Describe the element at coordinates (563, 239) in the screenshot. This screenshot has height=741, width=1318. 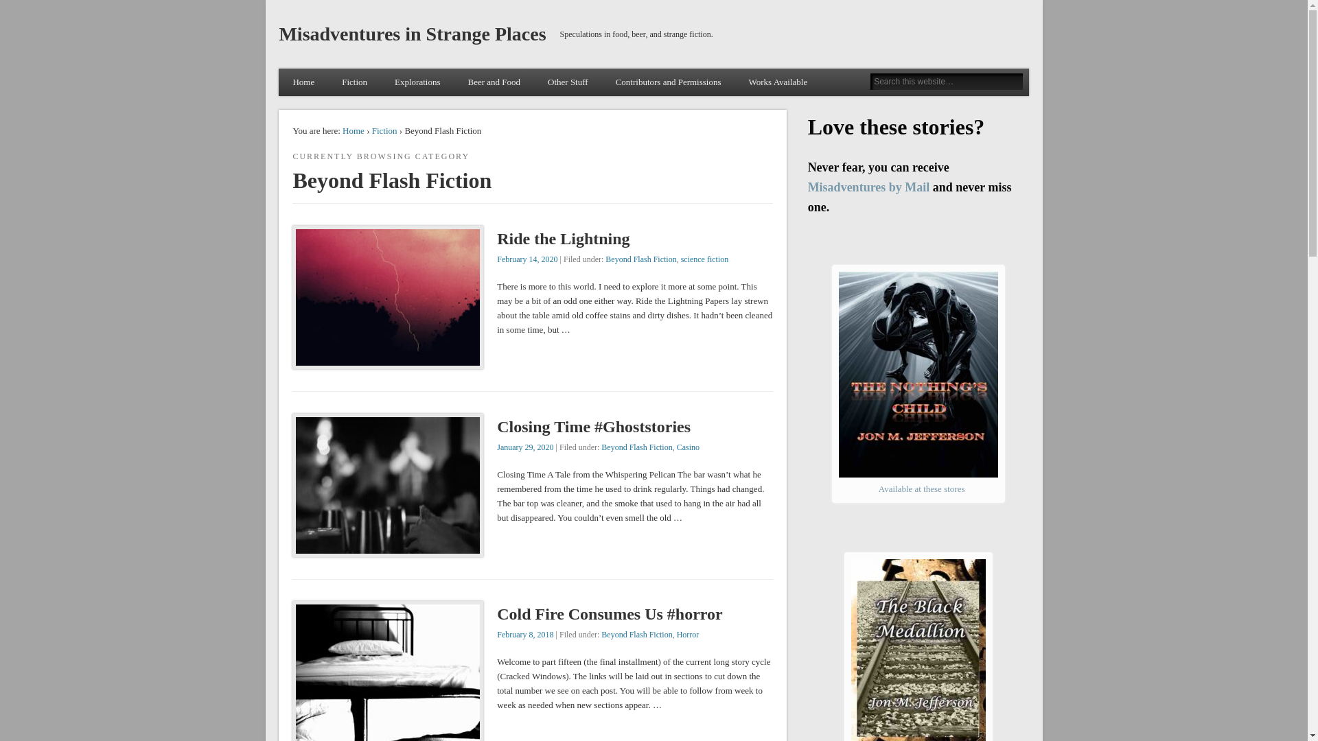
I see `Ride the Lightning` at that location.